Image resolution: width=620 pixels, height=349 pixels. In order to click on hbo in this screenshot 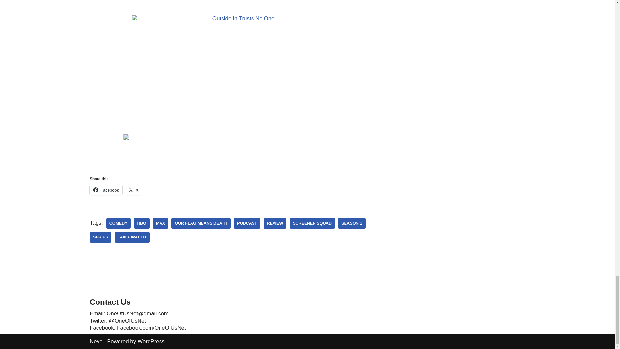, I will do `click(141, 224)`.